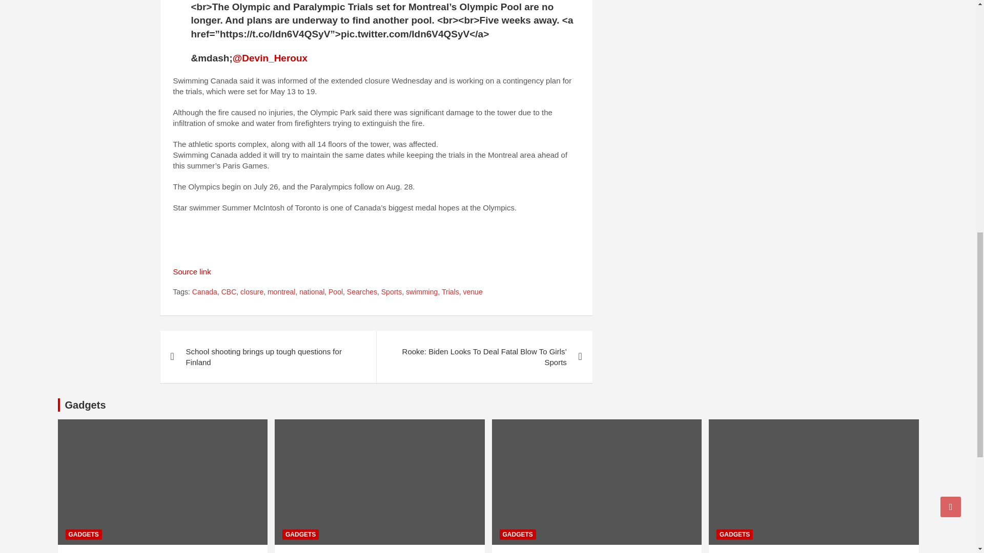 The height and width of the screenshot is (553, 984). Describe the element at coordinates (204, 292) in the screenshot. I see `Canada` at that location.